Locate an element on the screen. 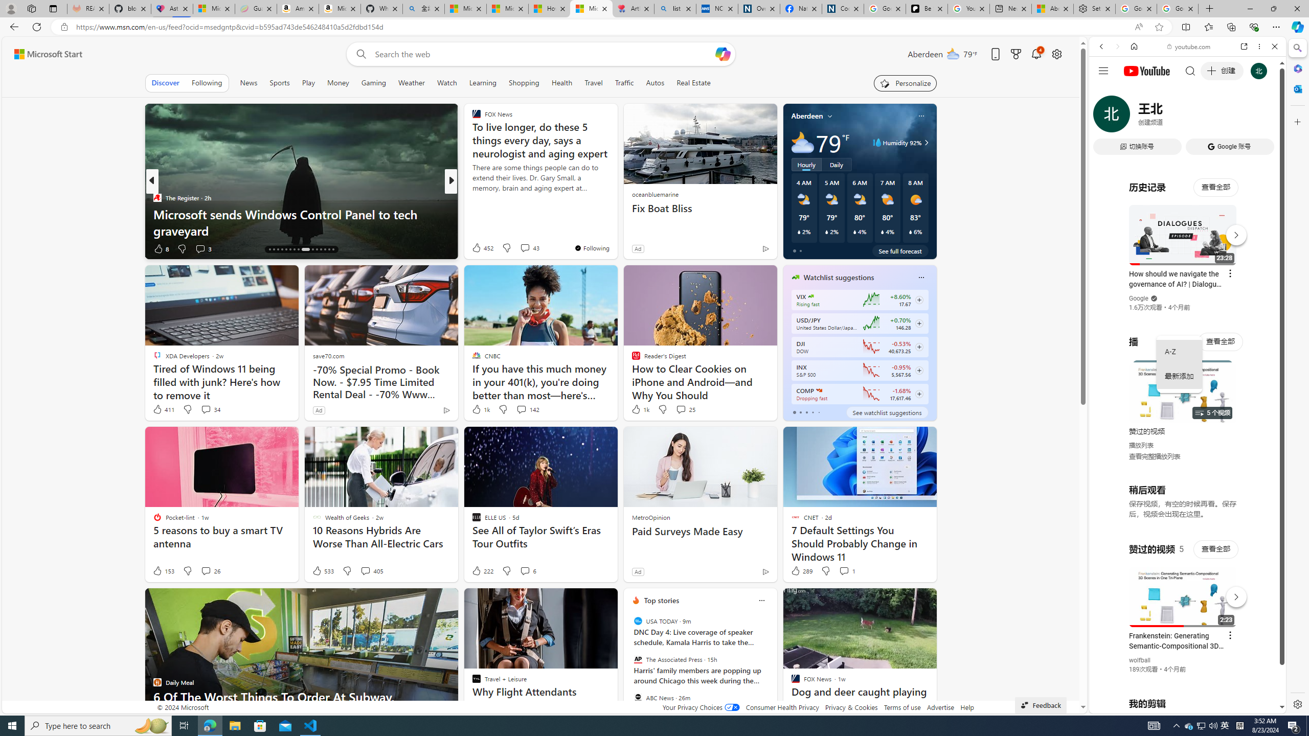 The width and height of the screenshot is (1309, 736). Trailer #2 [HD] is located at coordinates (1187, 304).